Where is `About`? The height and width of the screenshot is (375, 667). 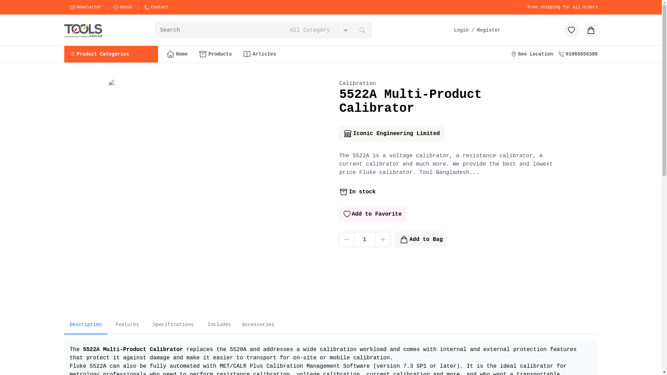 About is located at coordinates (123, 7).